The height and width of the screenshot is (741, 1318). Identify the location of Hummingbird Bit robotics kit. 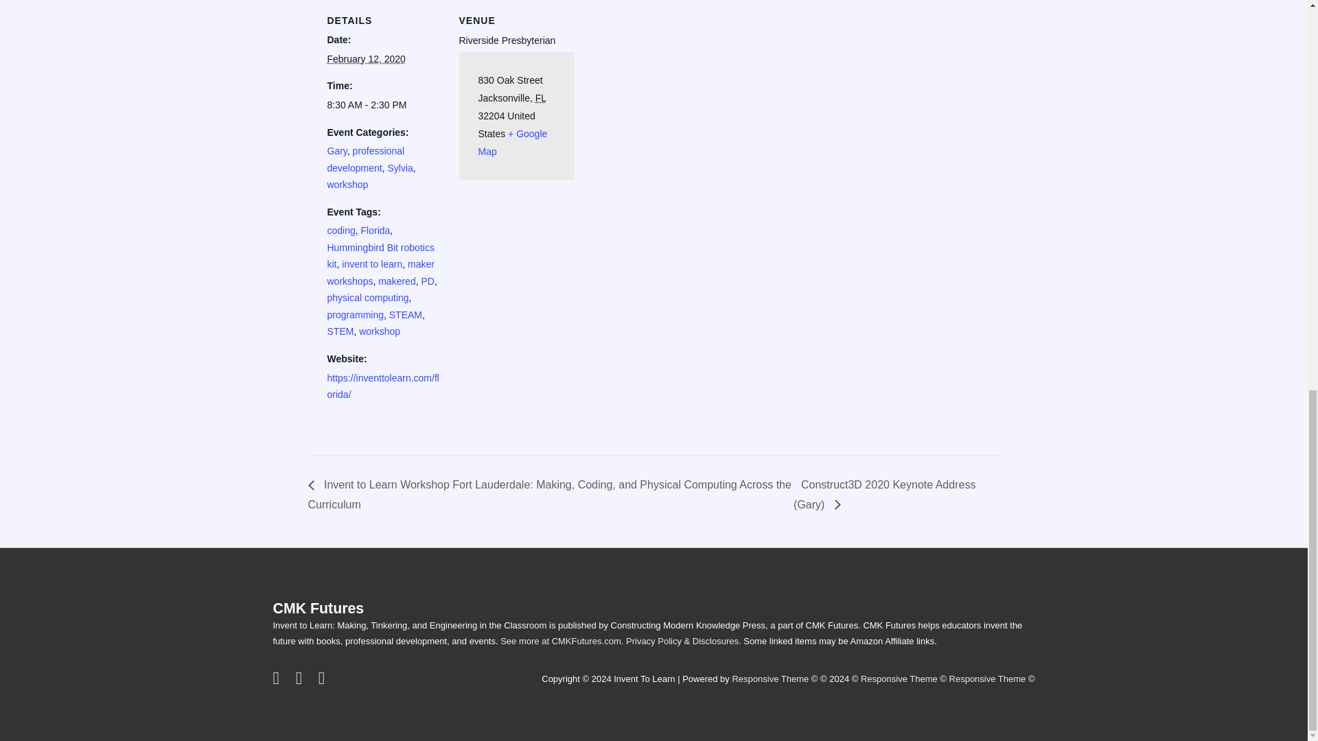
(380, 257).